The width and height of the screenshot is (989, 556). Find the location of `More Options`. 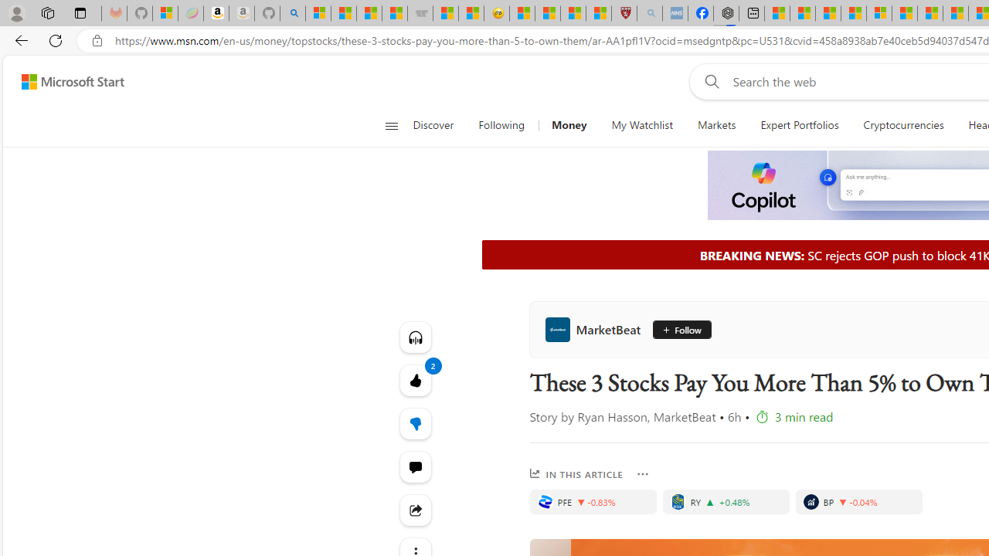

More Options is located at coordinates (643, 474).